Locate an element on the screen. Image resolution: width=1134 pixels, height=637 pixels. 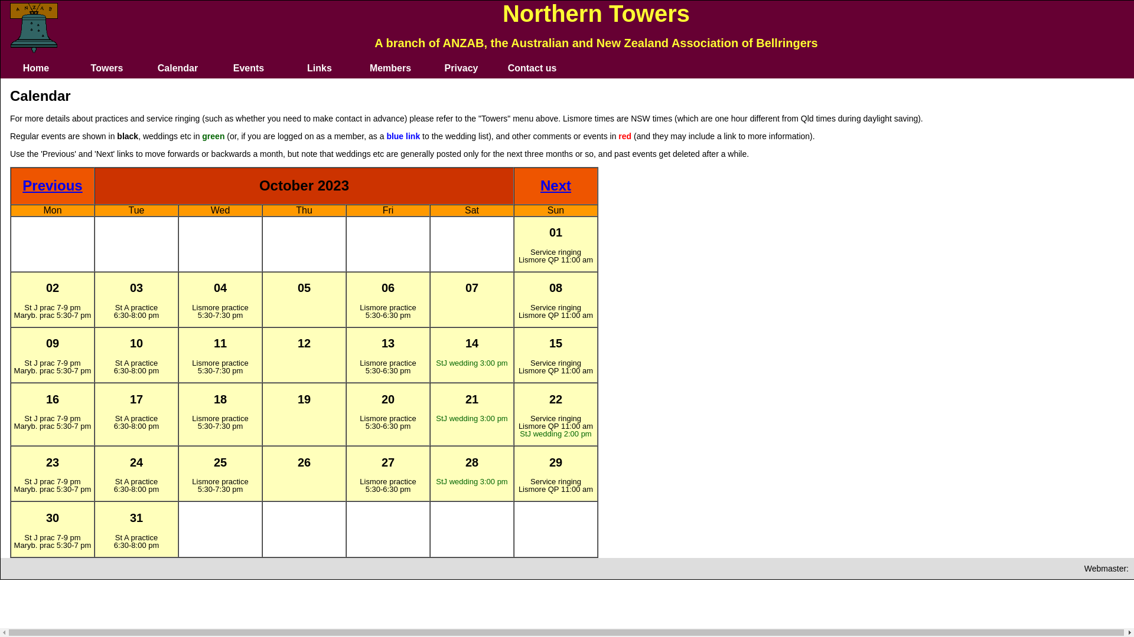
Calendar is located at coordinates (178, 68).